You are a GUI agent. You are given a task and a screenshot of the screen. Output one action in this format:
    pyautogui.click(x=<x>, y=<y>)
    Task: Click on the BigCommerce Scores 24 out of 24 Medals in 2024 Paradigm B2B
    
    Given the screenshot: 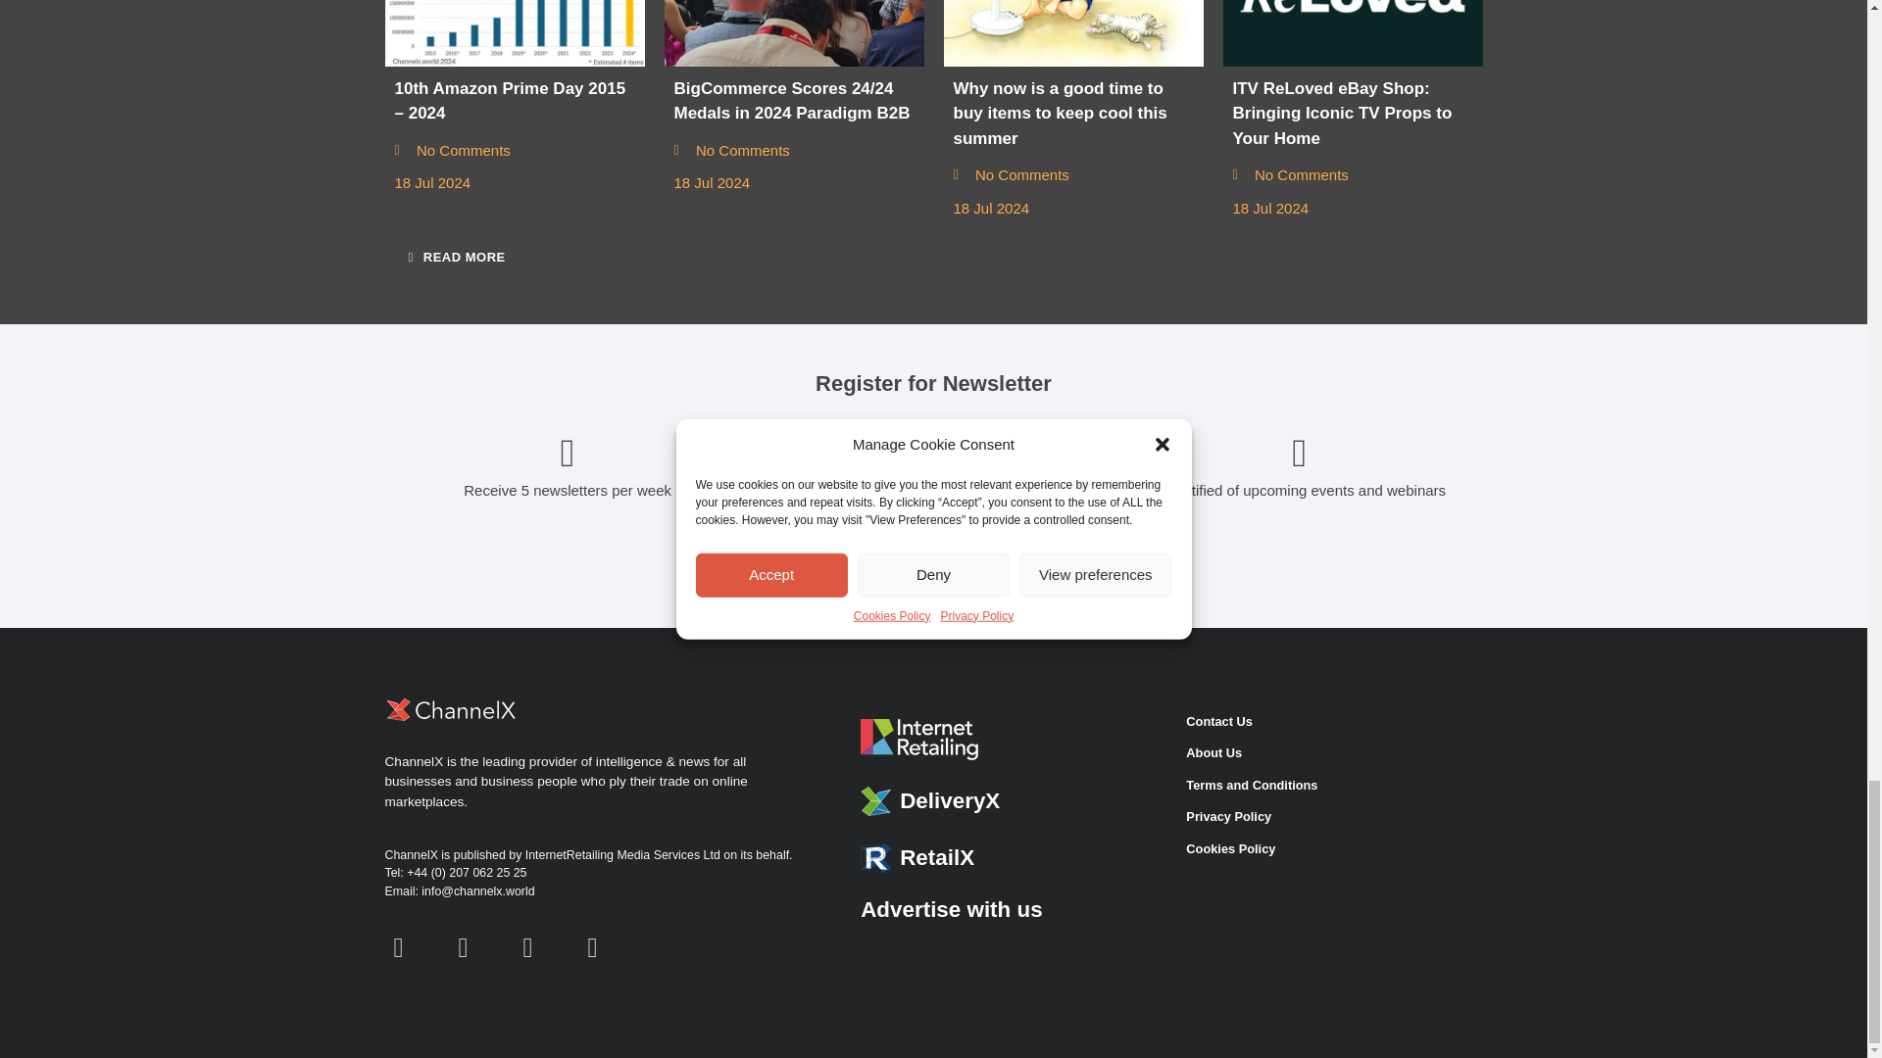 What is the action you would take?
    pyautogui.click(x=794, y=33)
    